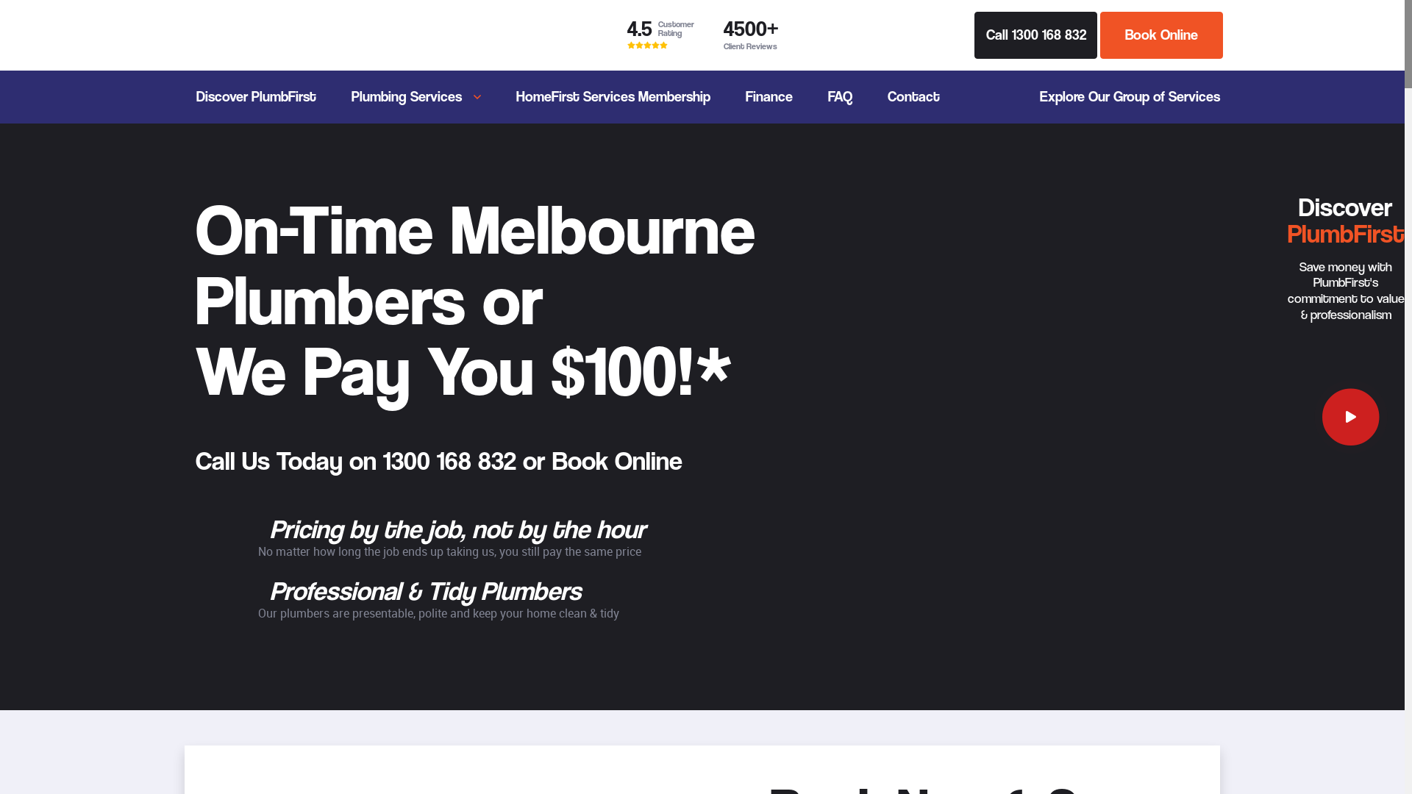 This screenshot has width=1412, height=794. What do you see at coordinates (769, 97) in the screenshot?
I see `Finance` at bounding box center [769, 97].